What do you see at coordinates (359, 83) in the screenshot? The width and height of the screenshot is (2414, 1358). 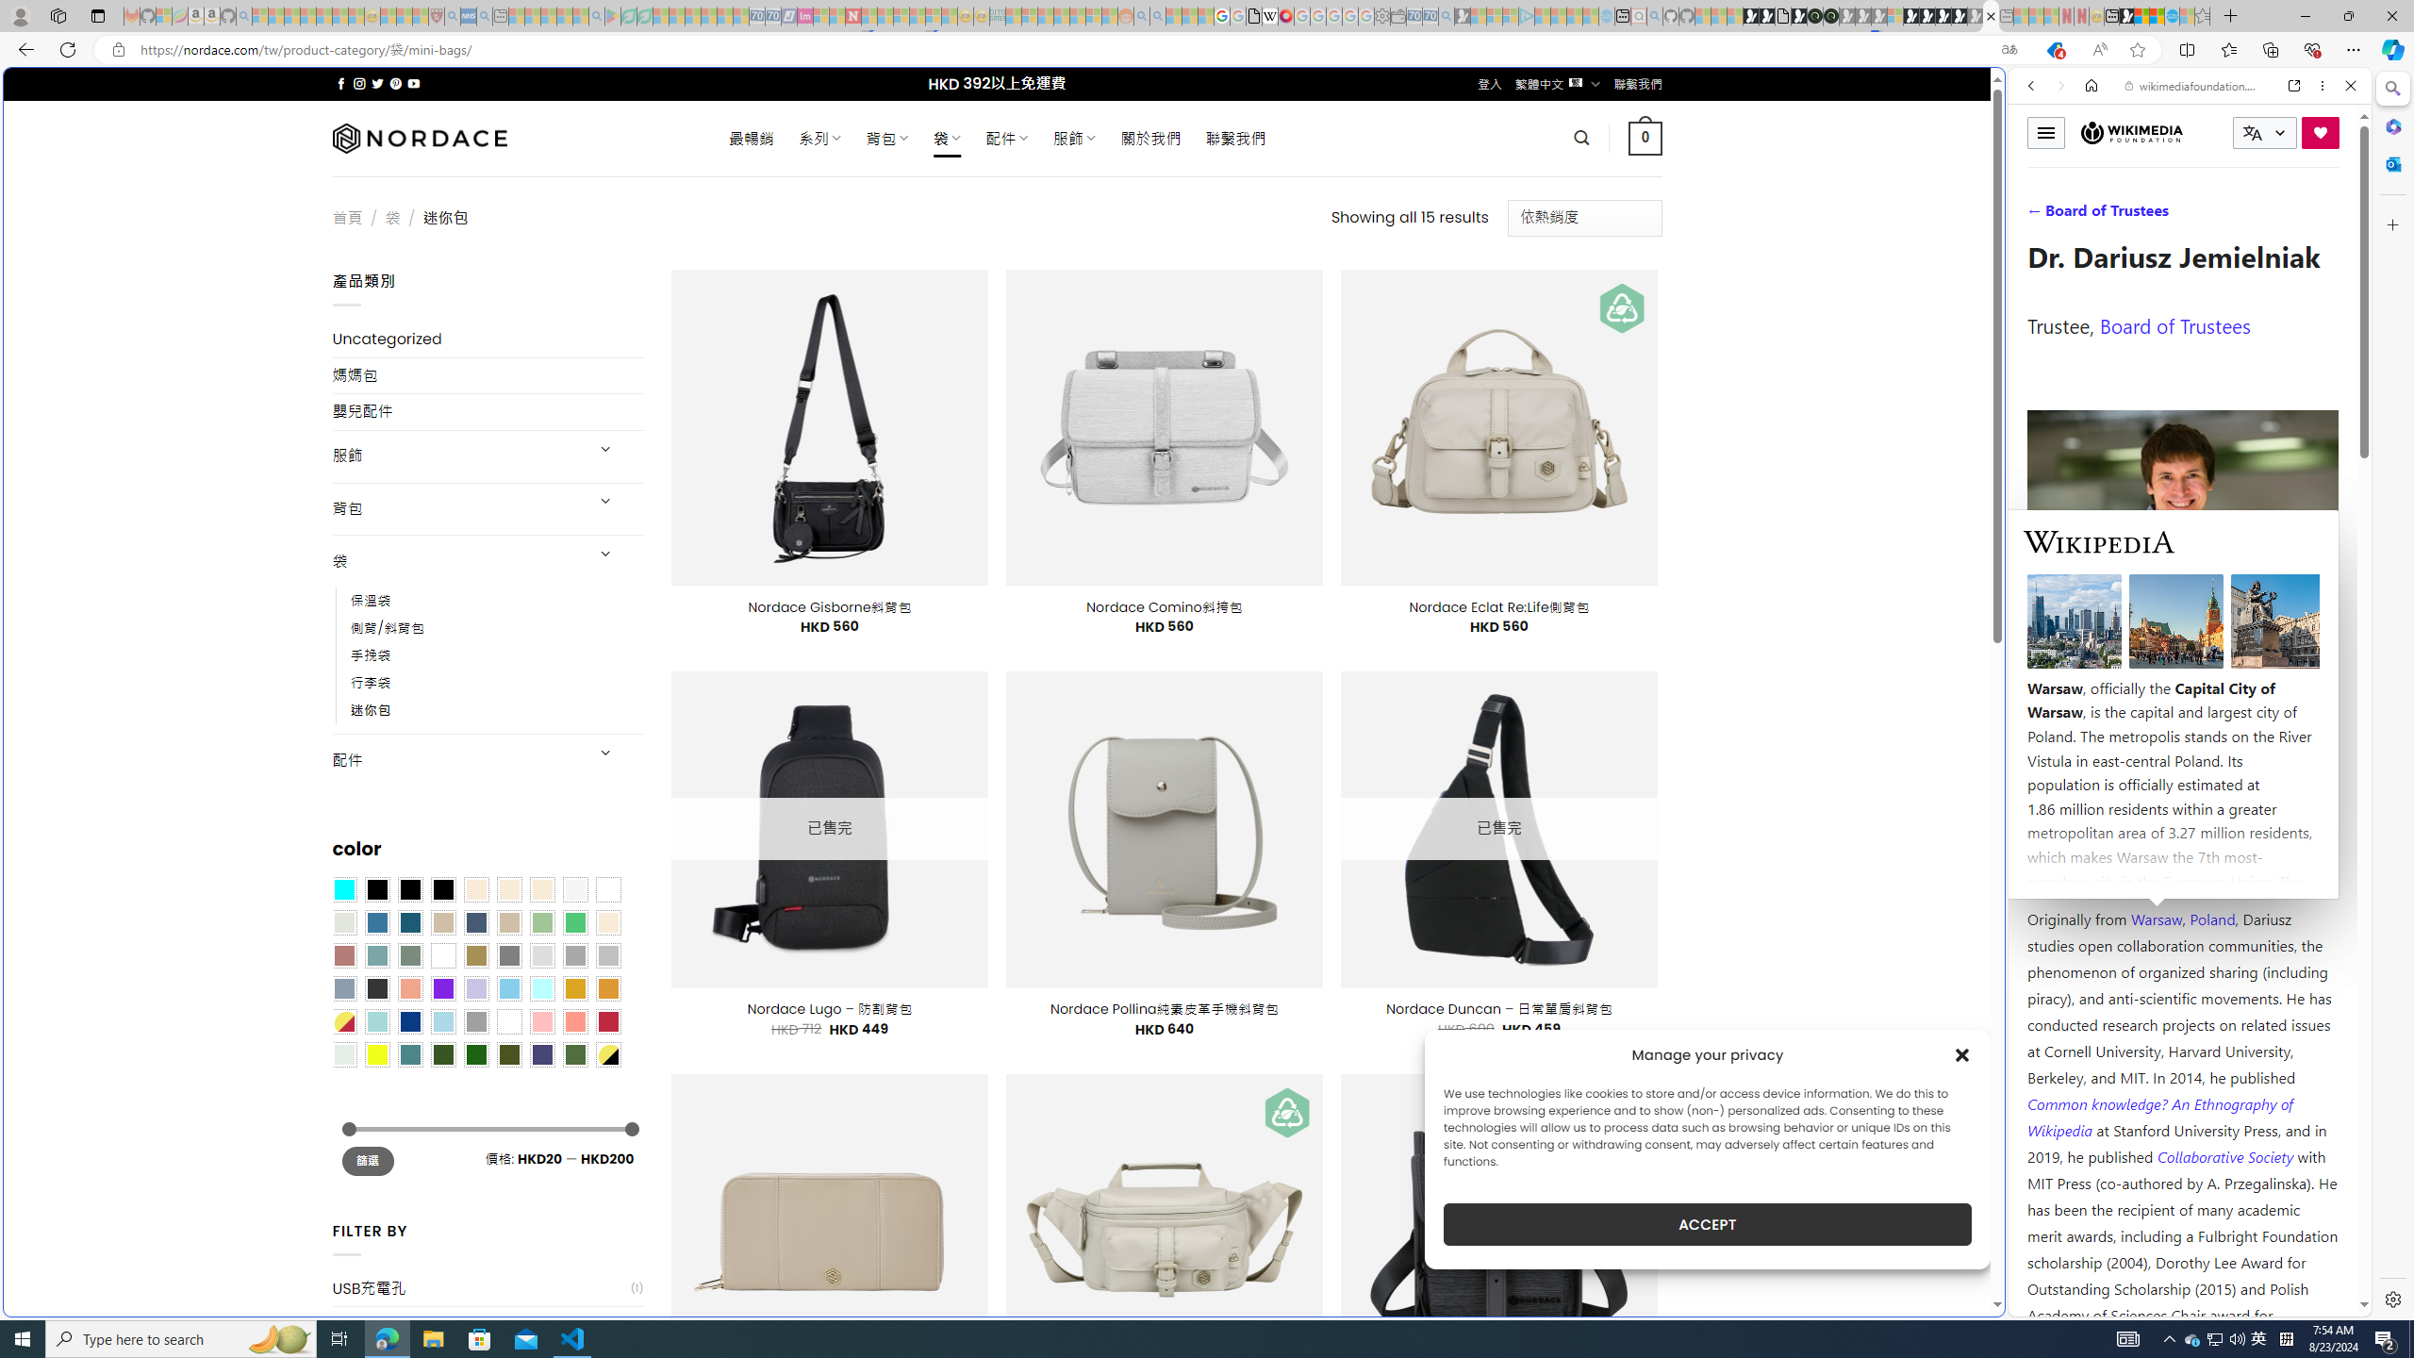 I see `Follow on Instagram` at bounding box center [359, 83].